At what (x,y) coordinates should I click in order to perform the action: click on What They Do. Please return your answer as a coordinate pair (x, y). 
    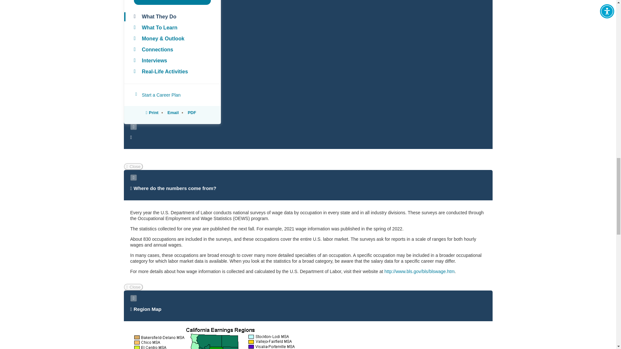
    Looking at the image, I should click on (172, 16).